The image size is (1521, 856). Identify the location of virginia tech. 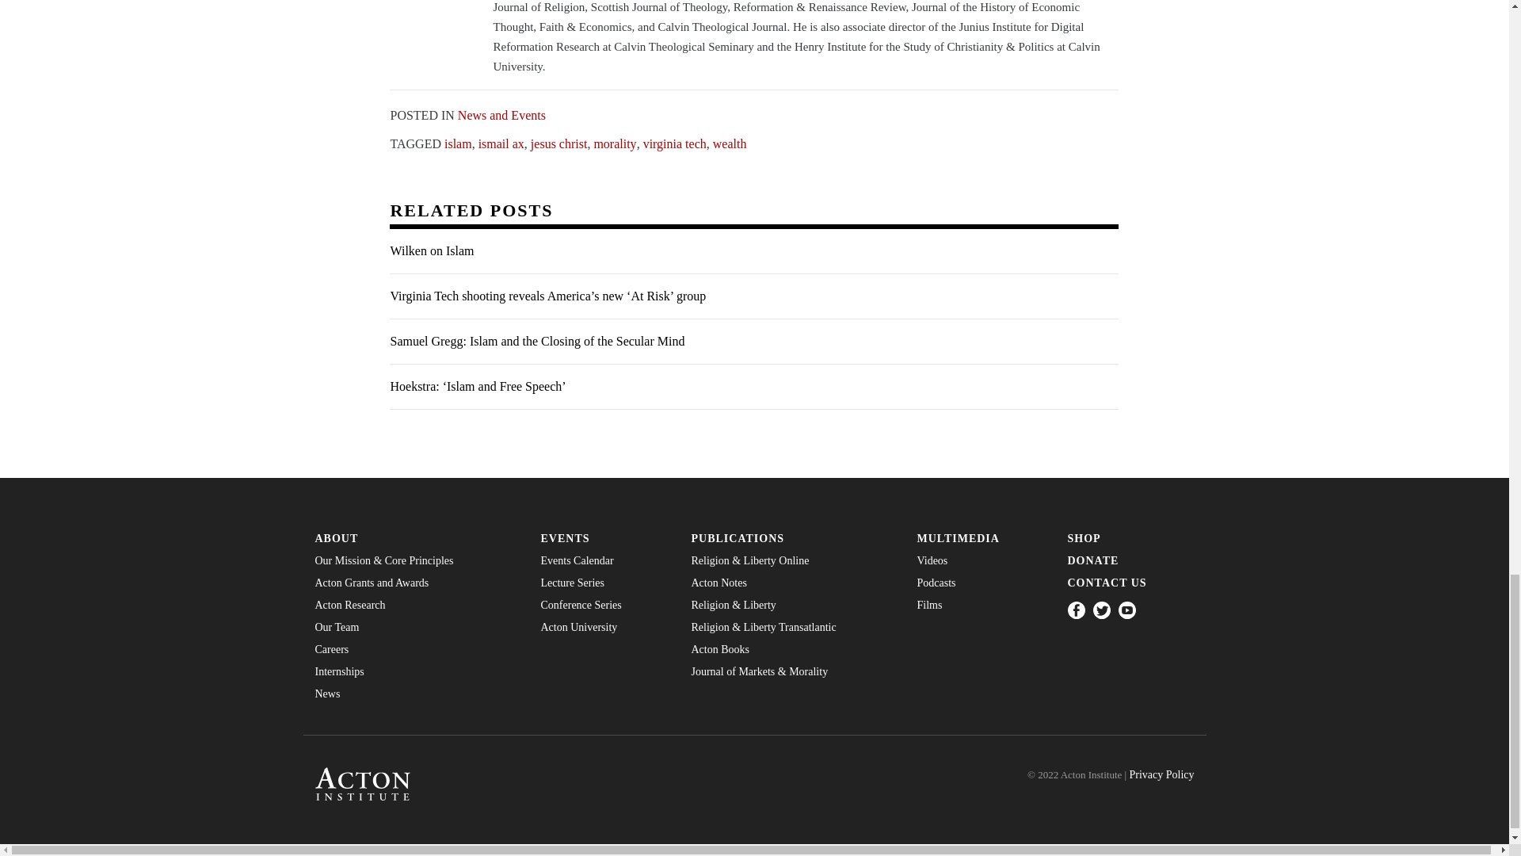
(675, 143).